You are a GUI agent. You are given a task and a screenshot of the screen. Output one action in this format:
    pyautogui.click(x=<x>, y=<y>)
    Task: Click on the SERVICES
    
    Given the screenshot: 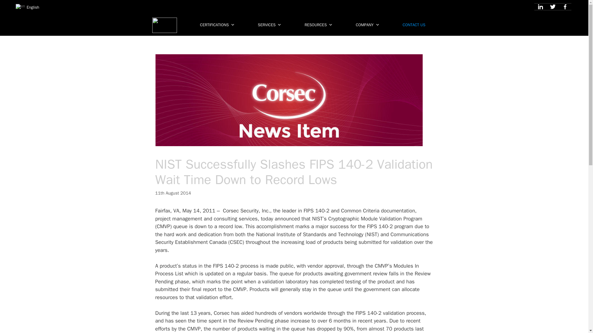 What is the action you would take?
    pyautogui.click(x=271, y=23)
    